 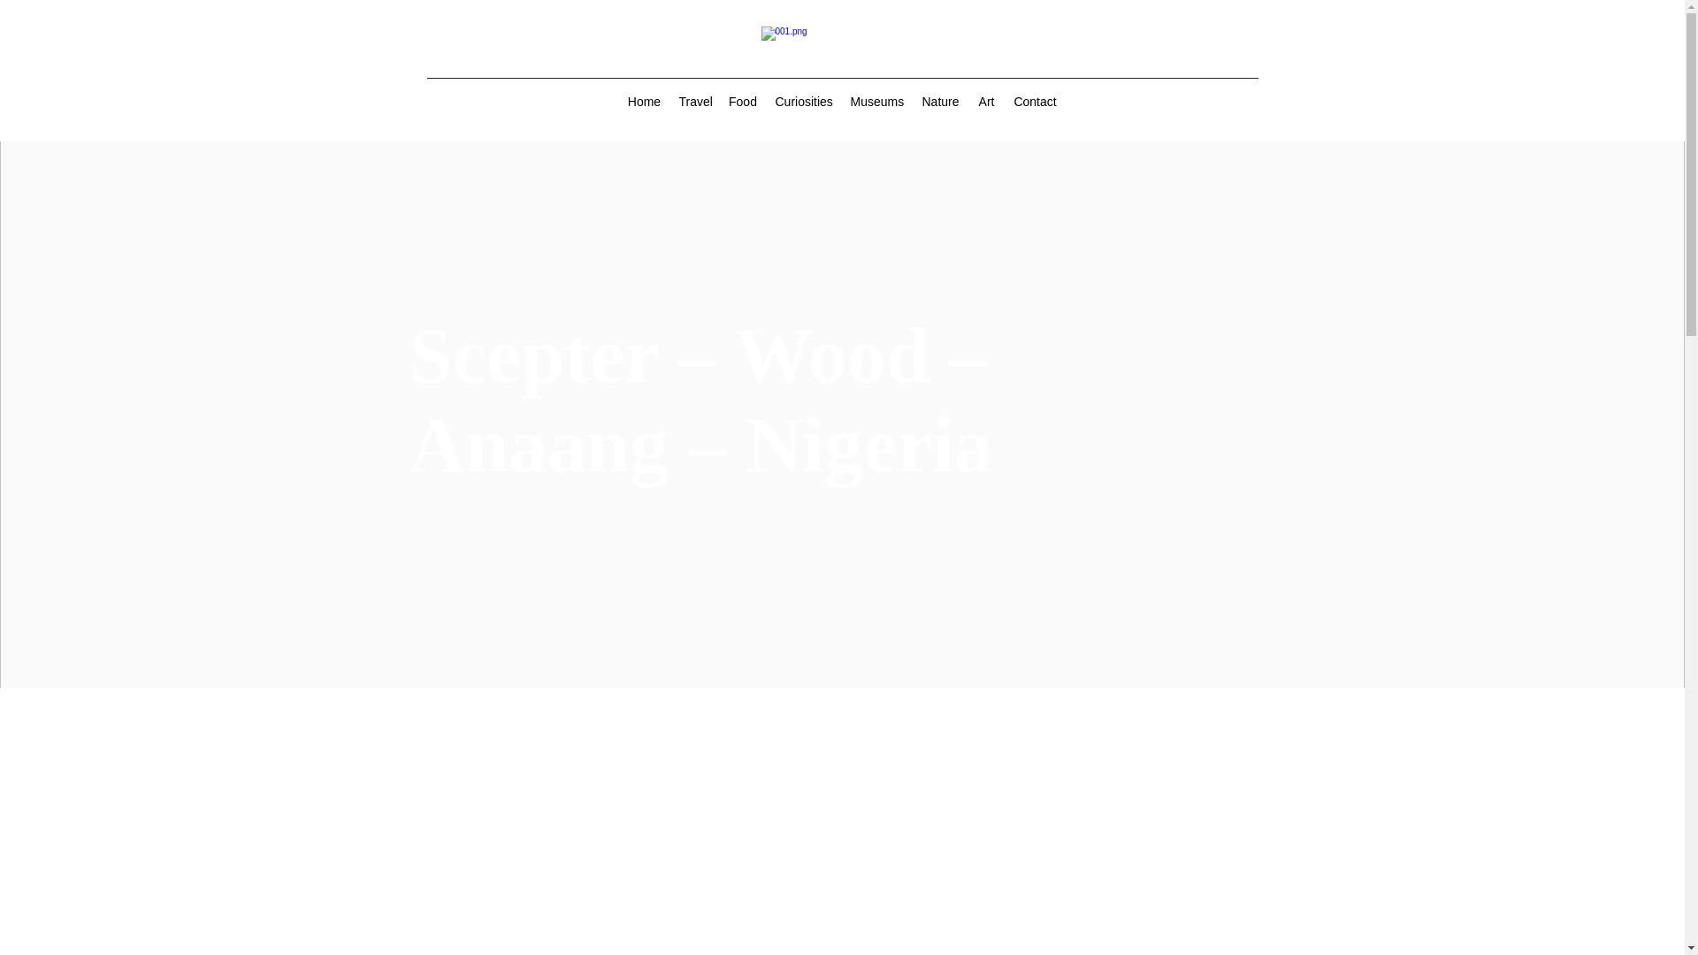 I want to click on Nature, so click(x=941, y=101).